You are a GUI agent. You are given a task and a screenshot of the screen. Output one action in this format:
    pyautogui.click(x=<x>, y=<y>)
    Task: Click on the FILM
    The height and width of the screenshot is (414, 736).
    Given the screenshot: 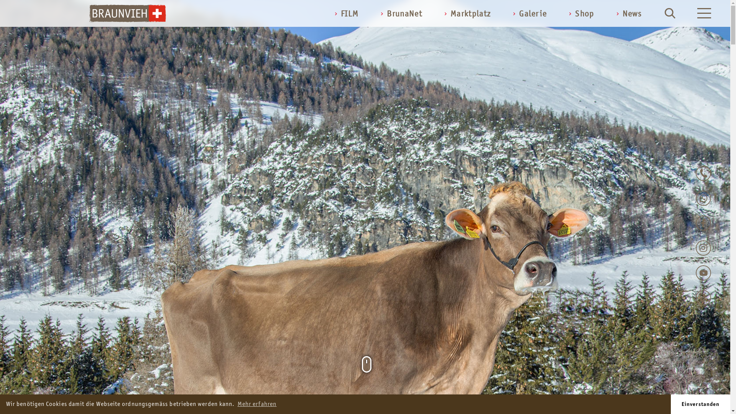 What is the action you would take?
    pyautogui.click(x=347, y=14)
    